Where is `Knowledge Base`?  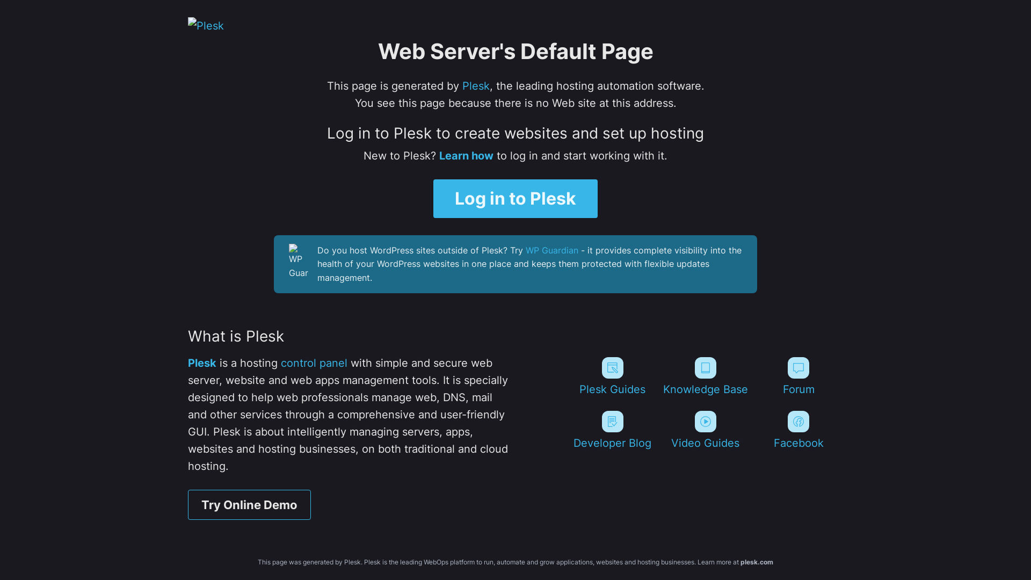
Knowledge Base is located at coordinates (706, 376).